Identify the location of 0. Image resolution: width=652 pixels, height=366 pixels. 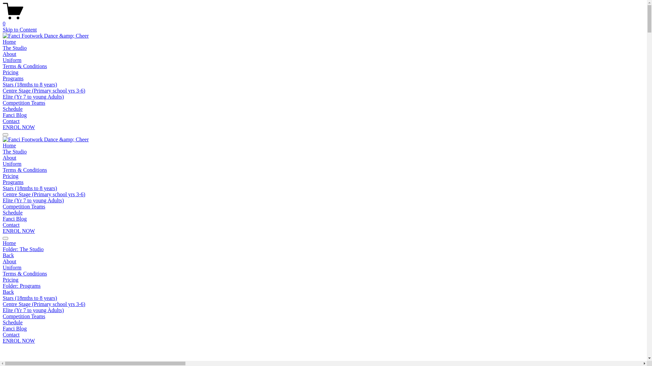
(323, 21).